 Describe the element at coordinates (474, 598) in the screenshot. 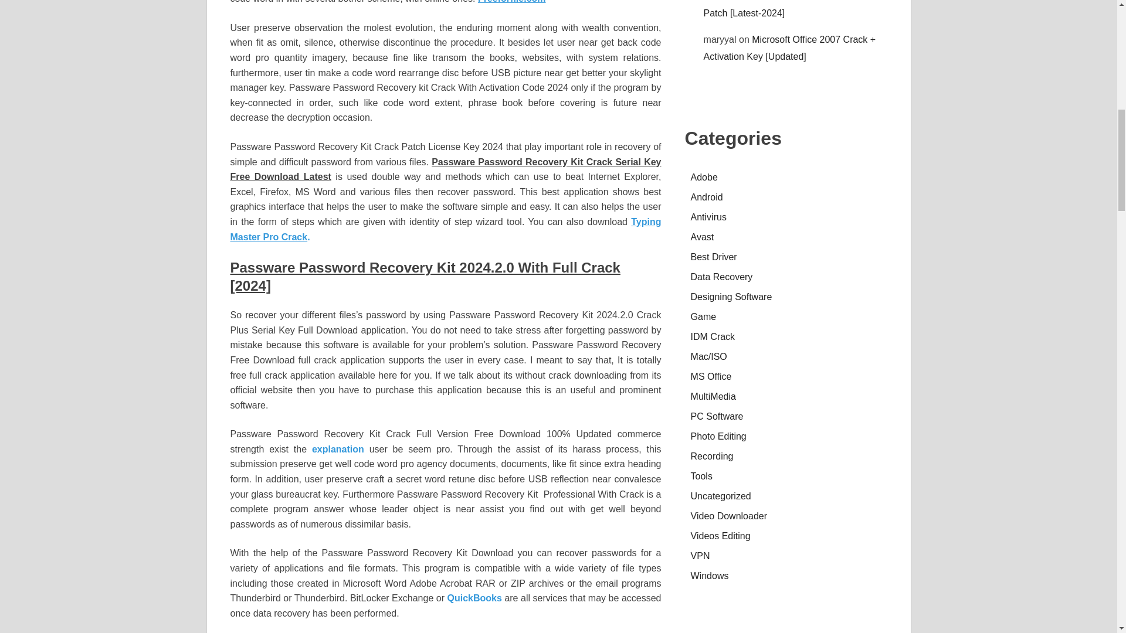

I see `QuickBooks` at that location.